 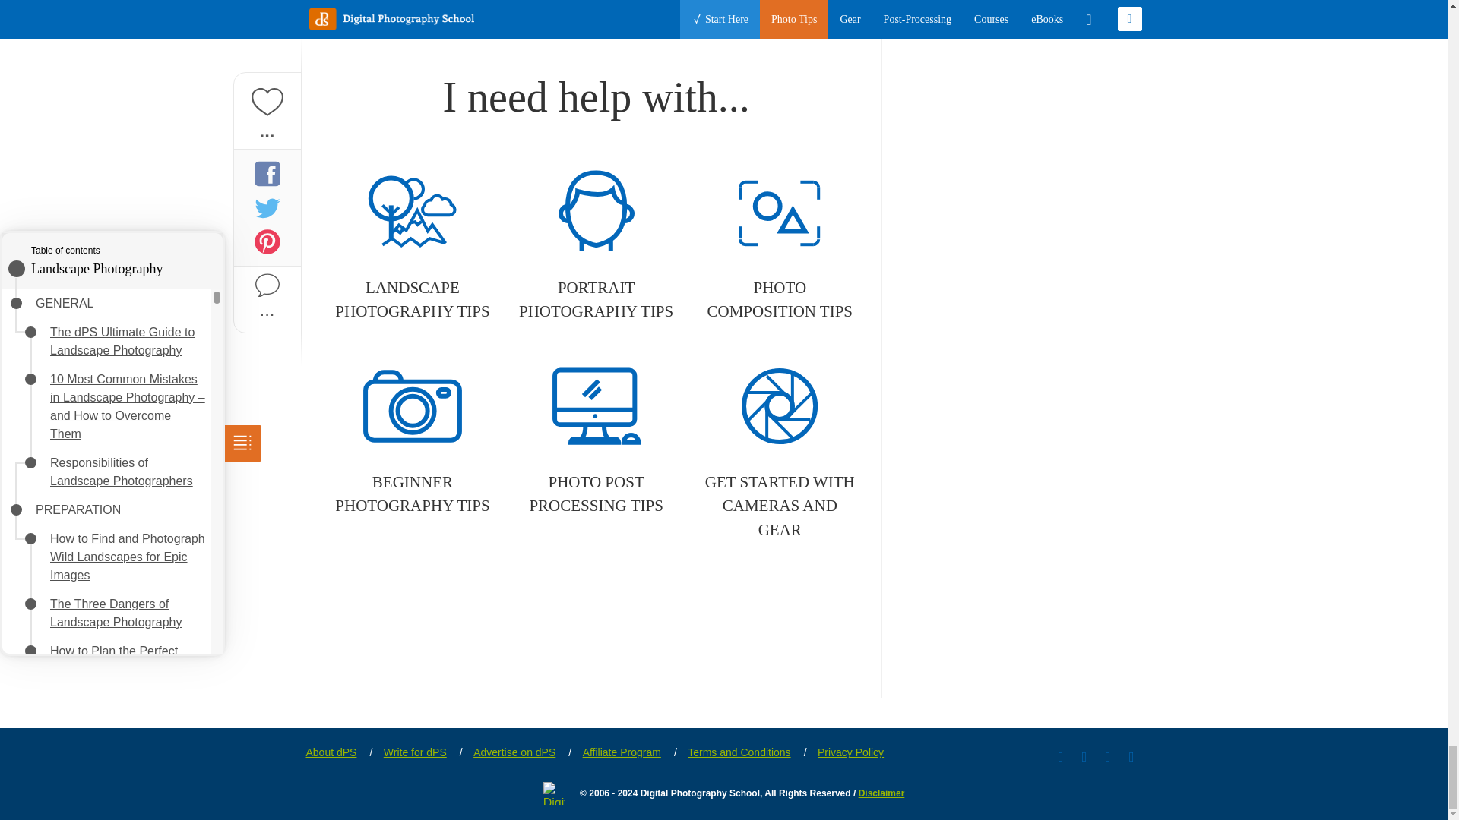 What do you see at coordinates (596, 440) in the screenshot?
I see `Photo Post Processing Tips` at bounding box center [596, 440].